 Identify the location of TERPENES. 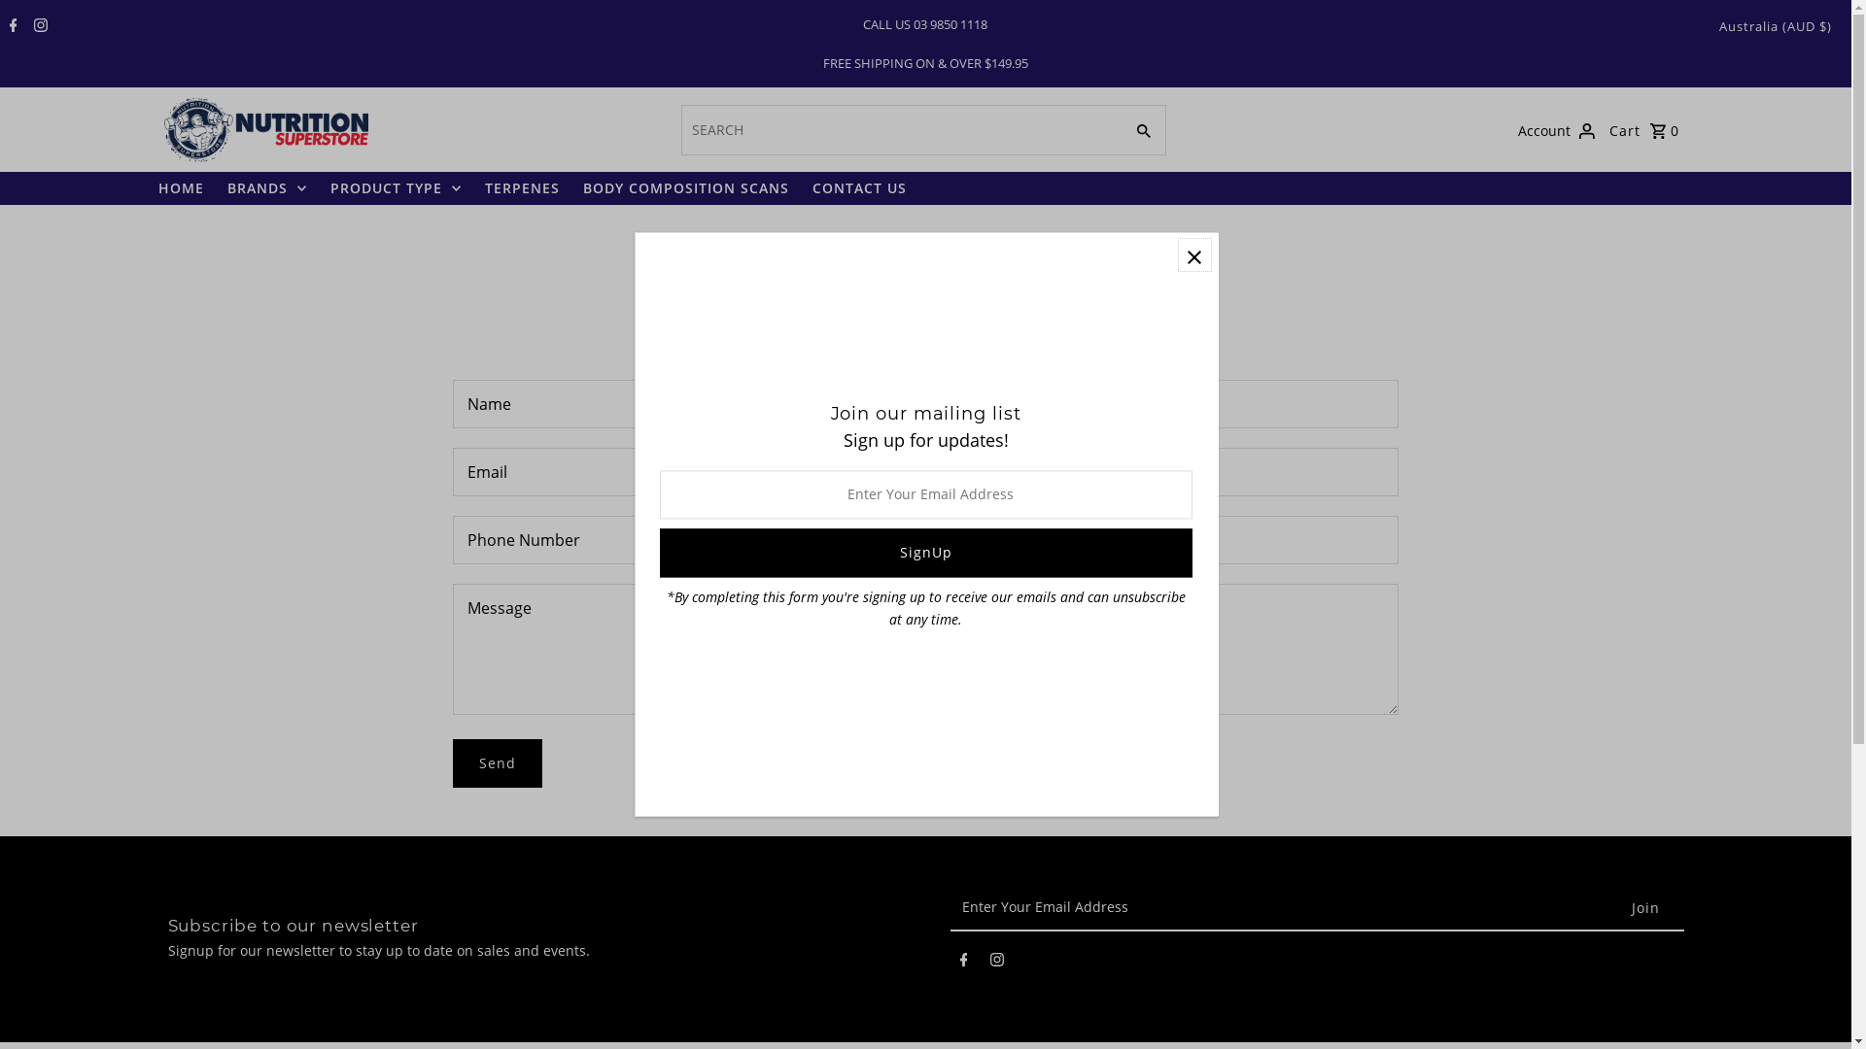
(521, 188).